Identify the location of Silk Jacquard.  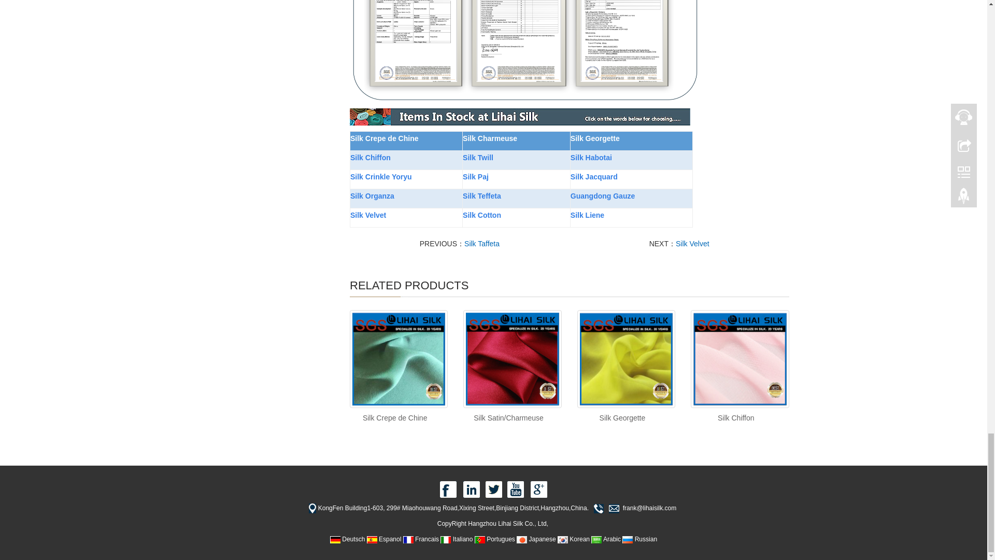
(594, 176).